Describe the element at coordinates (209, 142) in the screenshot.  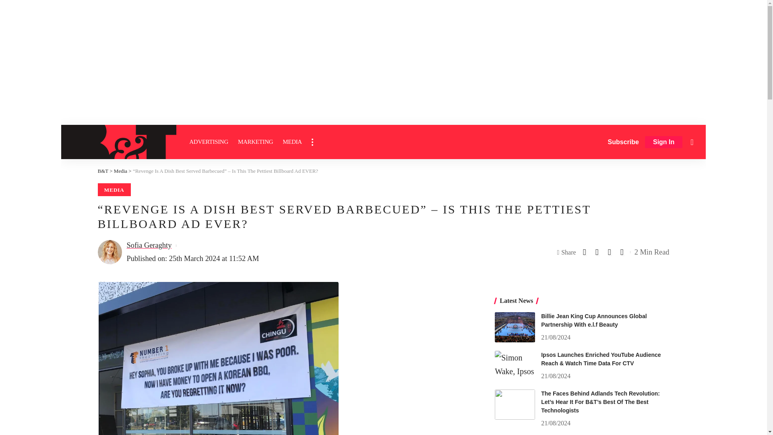
I see `ADVERTISING` at that location.